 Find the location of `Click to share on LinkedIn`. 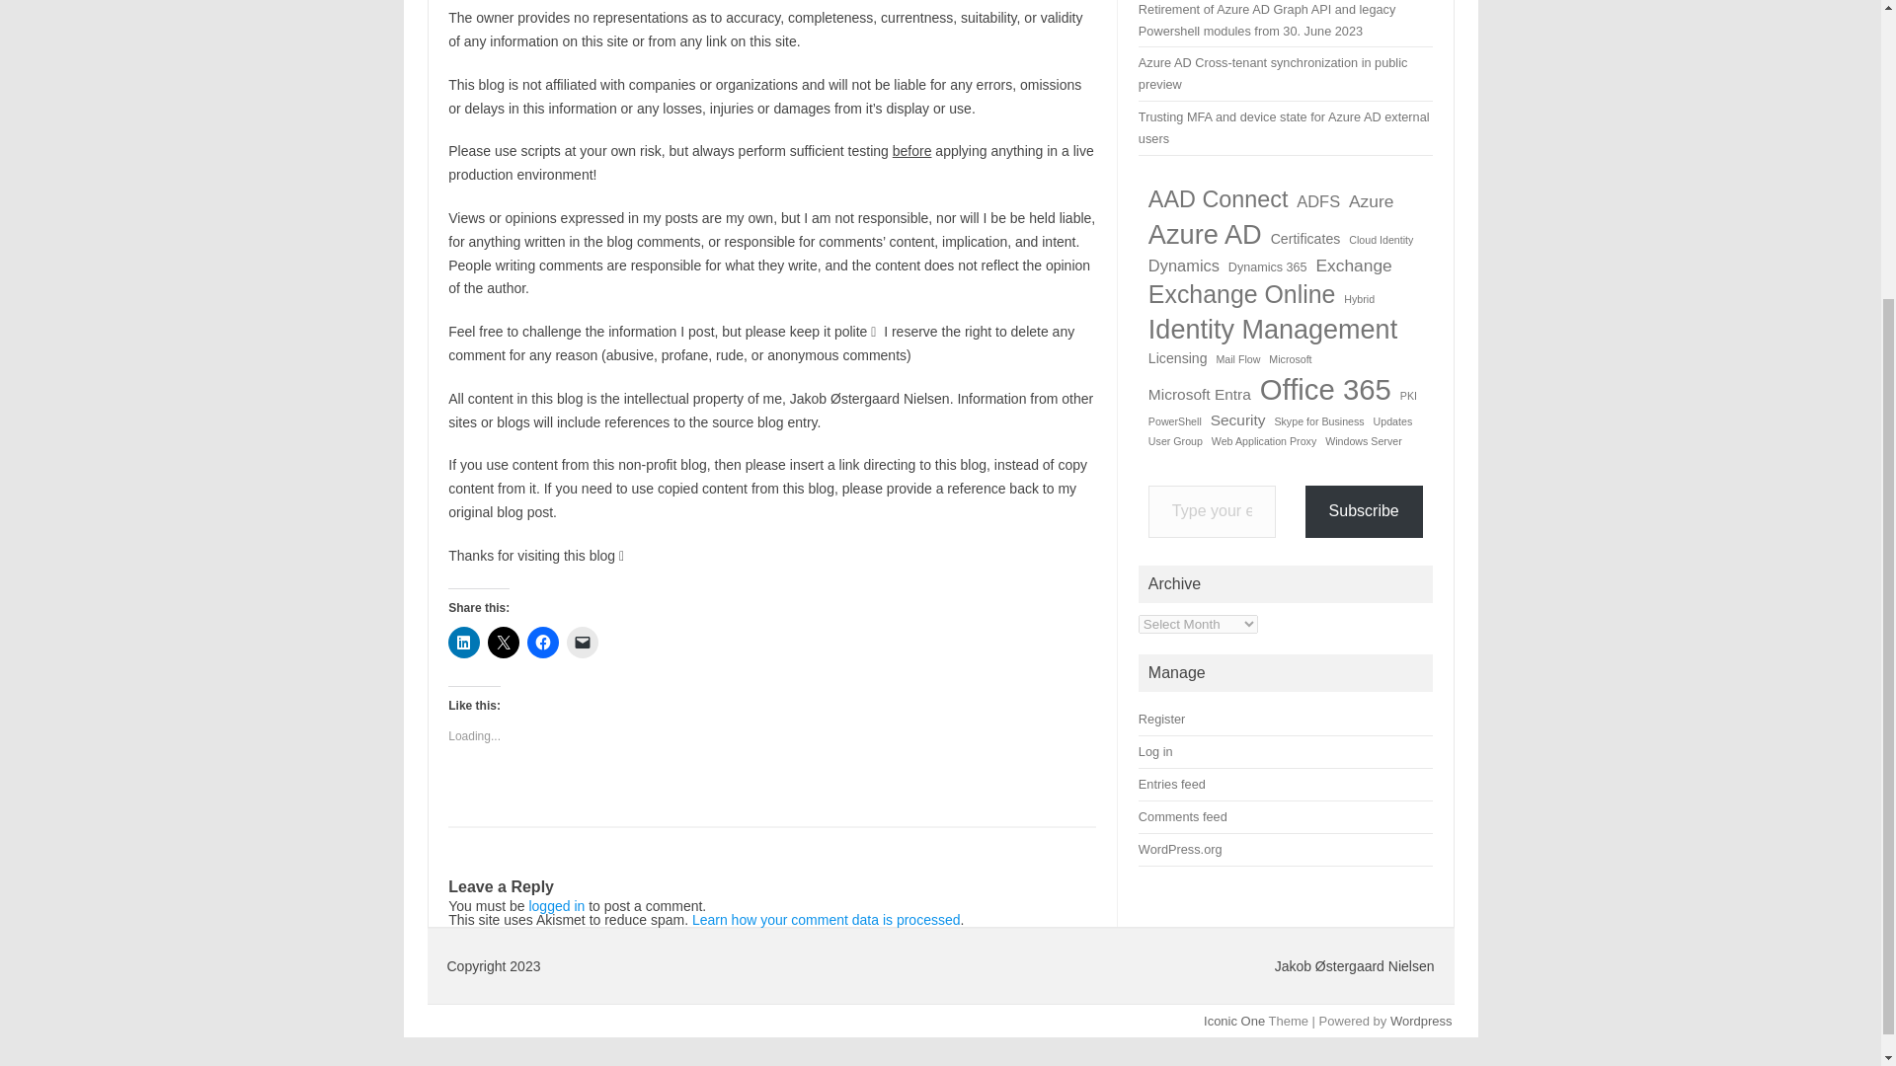

Click to share on LinkedIn is located at coordinates (463, 643).